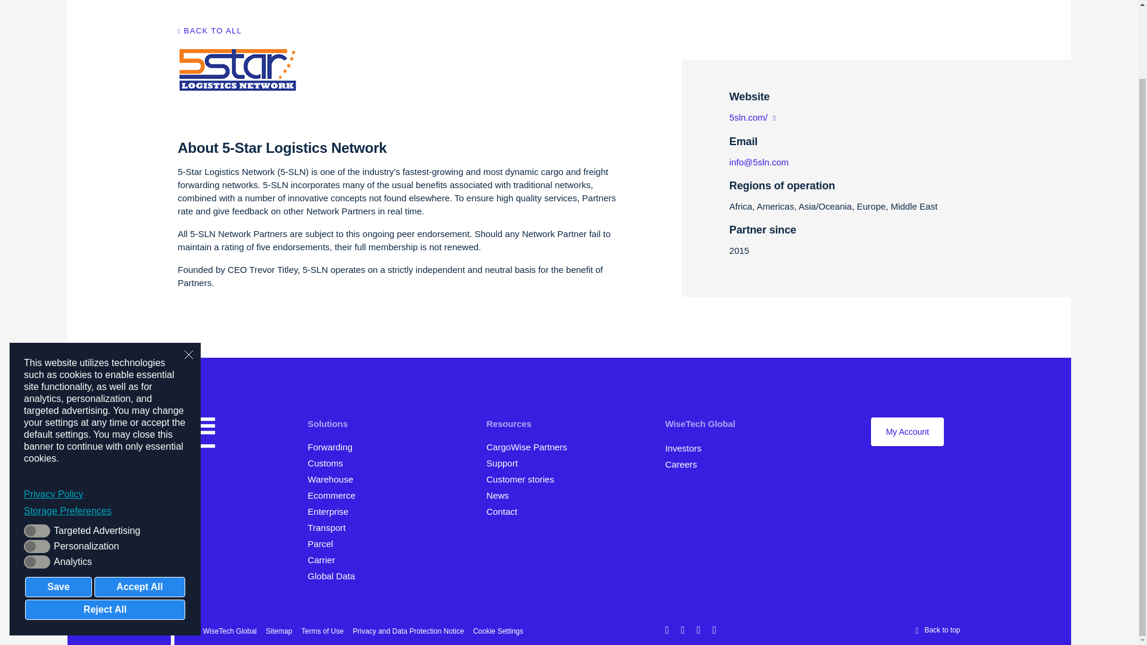 The height and width of the screenshot is (645, 1147). Describe the element at coordinates (326, 560) in the screenshot. I see `CargoWise Carrier` at that location.